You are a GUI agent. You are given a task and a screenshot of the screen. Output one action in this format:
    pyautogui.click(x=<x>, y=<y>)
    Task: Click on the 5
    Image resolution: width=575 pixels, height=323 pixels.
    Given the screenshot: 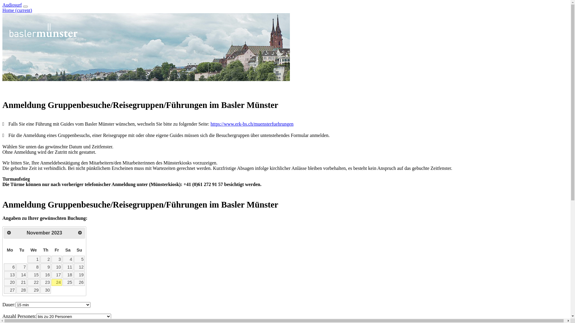 What is the action you would take?
    pyautogui.click(x=79, y=259)
    